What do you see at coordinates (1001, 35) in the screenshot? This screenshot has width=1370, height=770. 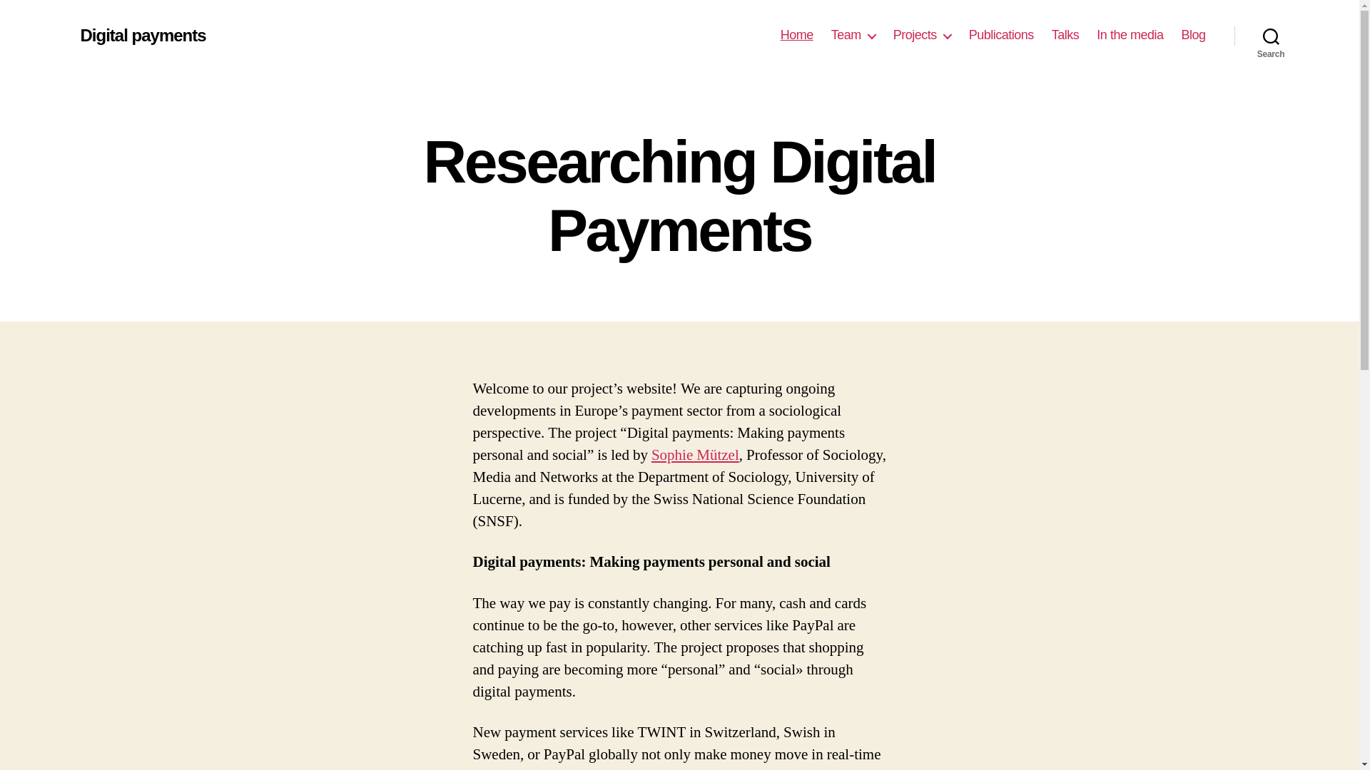 I see `Publications` at bounding box center [1001, 35].